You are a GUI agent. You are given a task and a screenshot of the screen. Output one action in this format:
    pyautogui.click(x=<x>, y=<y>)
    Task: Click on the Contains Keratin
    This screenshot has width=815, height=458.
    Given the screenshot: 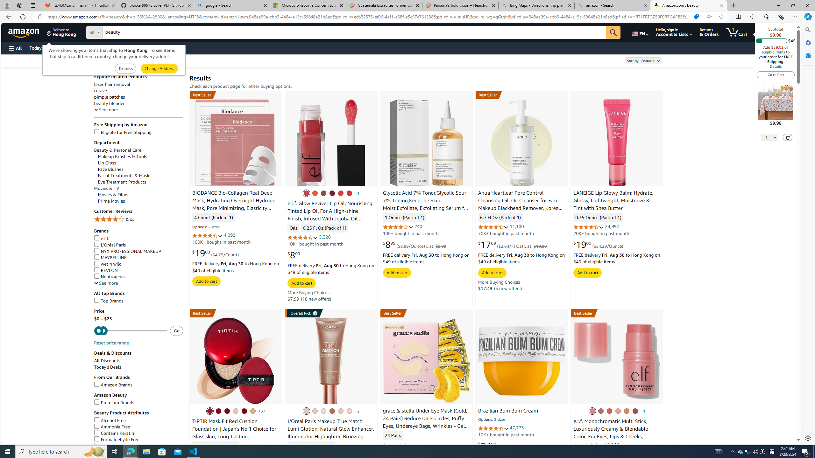 What is the action you would take?
    pyautogui.click(x=138, y=433)
    